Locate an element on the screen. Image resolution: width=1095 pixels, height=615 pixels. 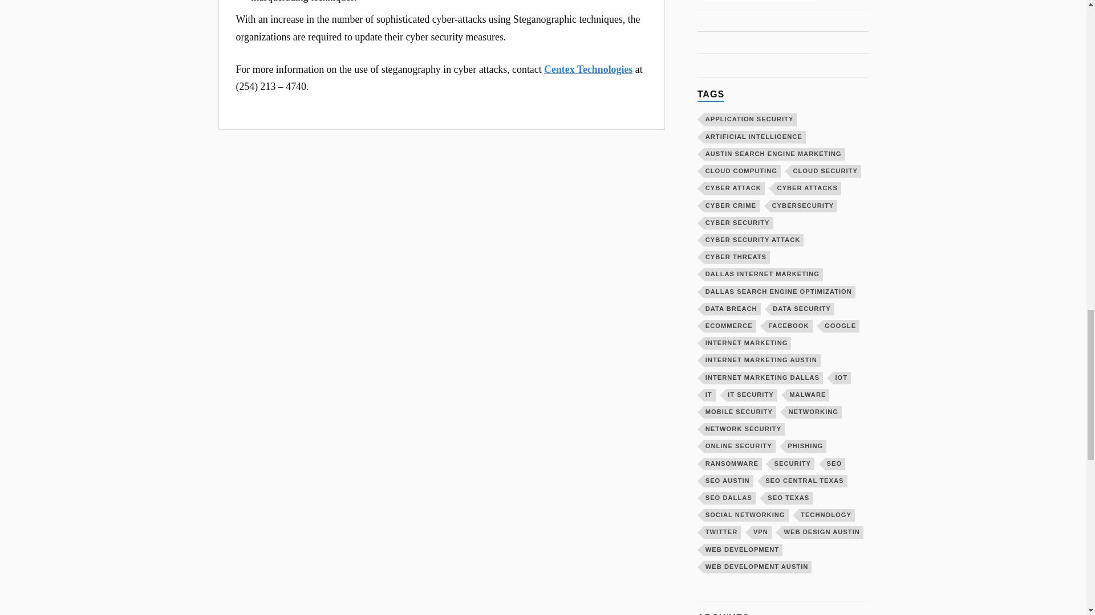
CLOUD COMPUTING is located at coordinates (742, 171).